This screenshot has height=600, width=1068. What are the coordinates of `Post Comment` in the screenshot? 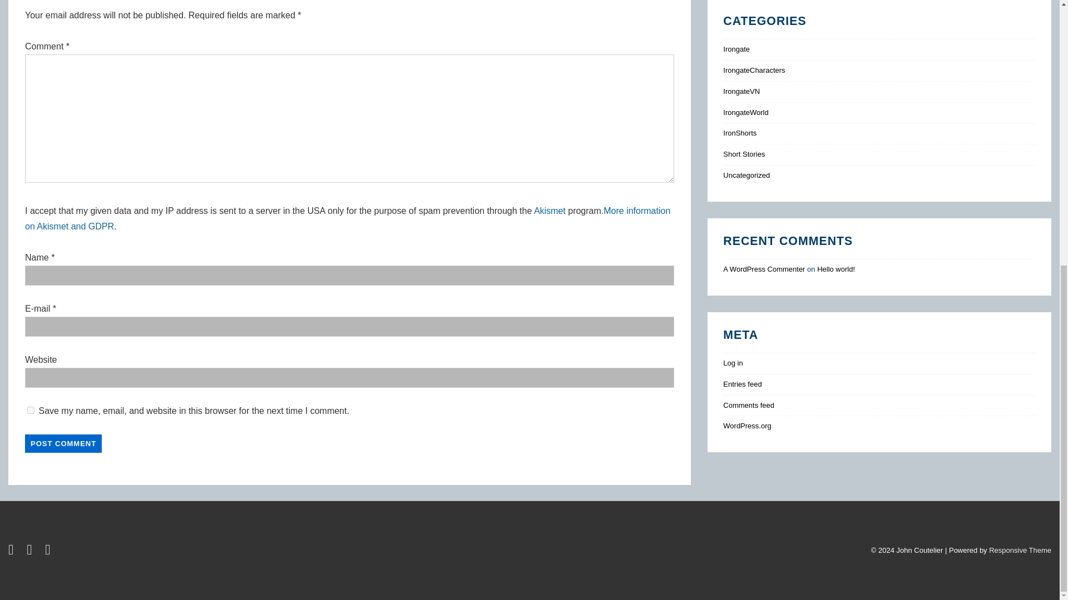 It's located at (63, 443).